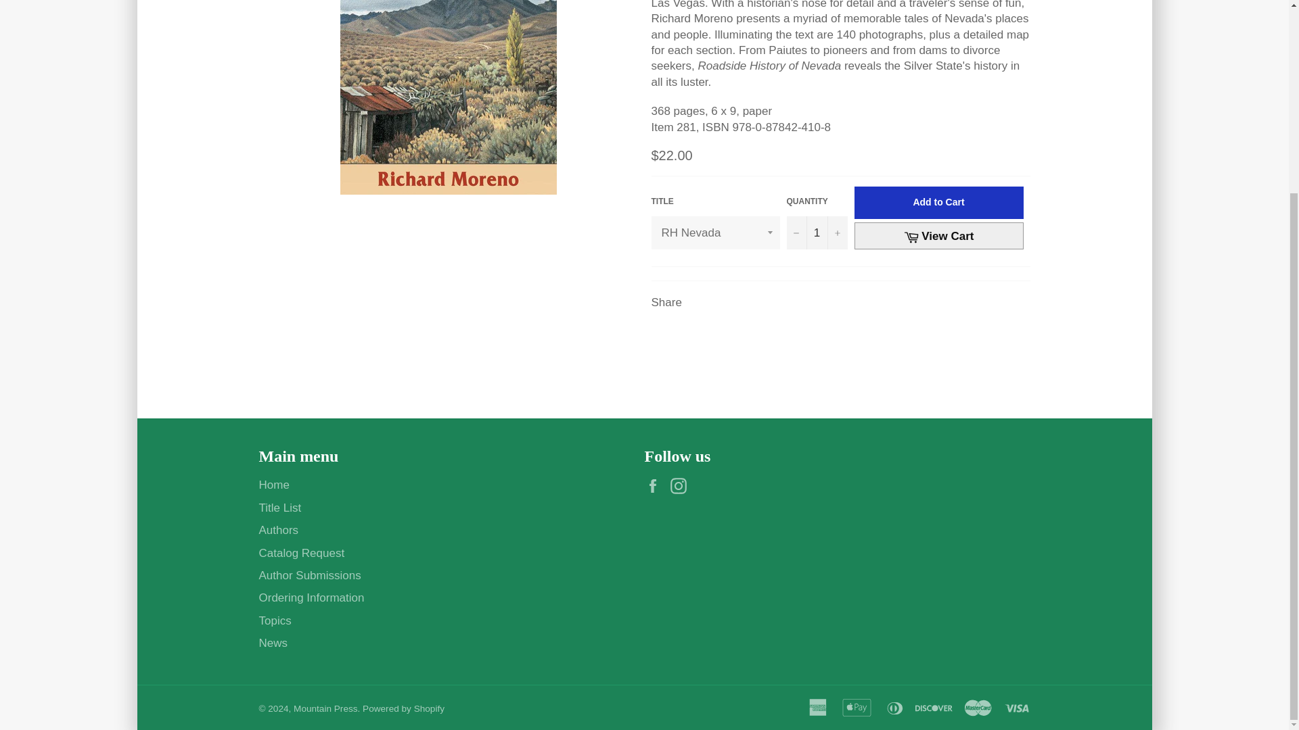 This screenshot has width=1299, height=730. What do you see at coordinates (682, 485) in the screenshot?
I see `Mountain Press on Instagram` at bounding box center [682, 485].